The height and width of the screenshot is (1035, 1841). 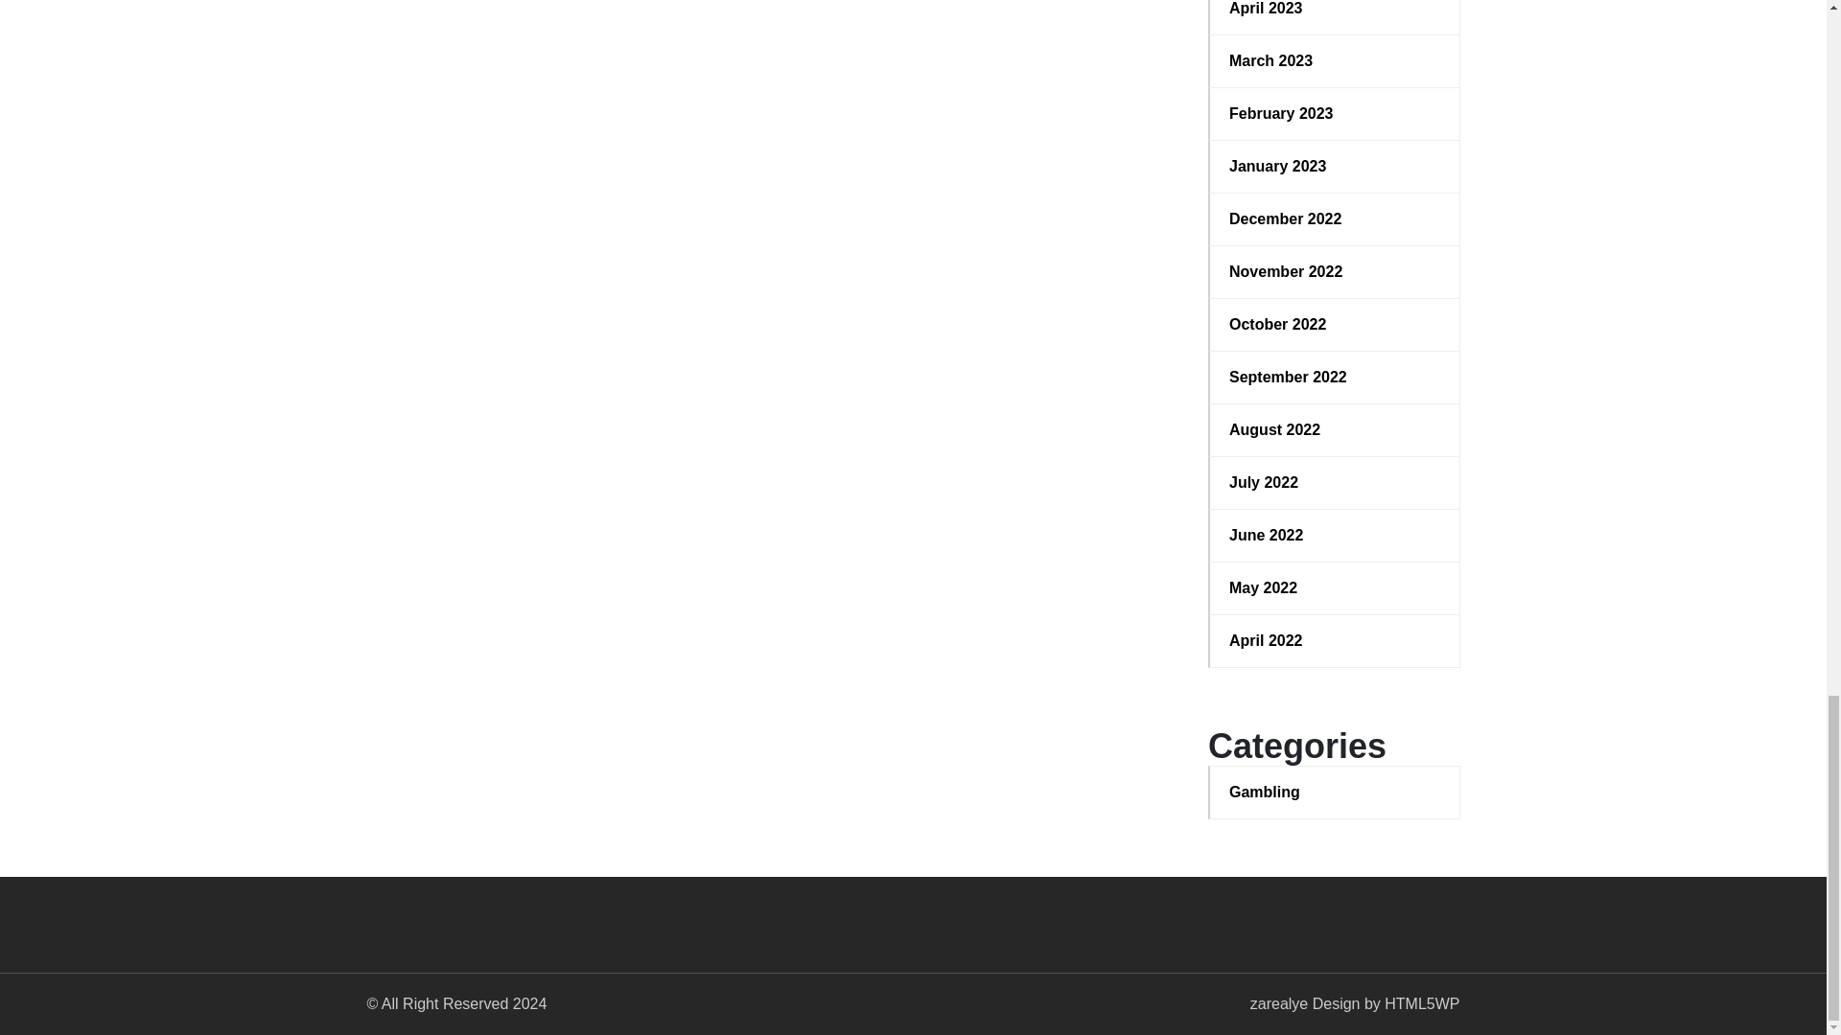 I want to click on September 2022, so click(x=1335, y=378).